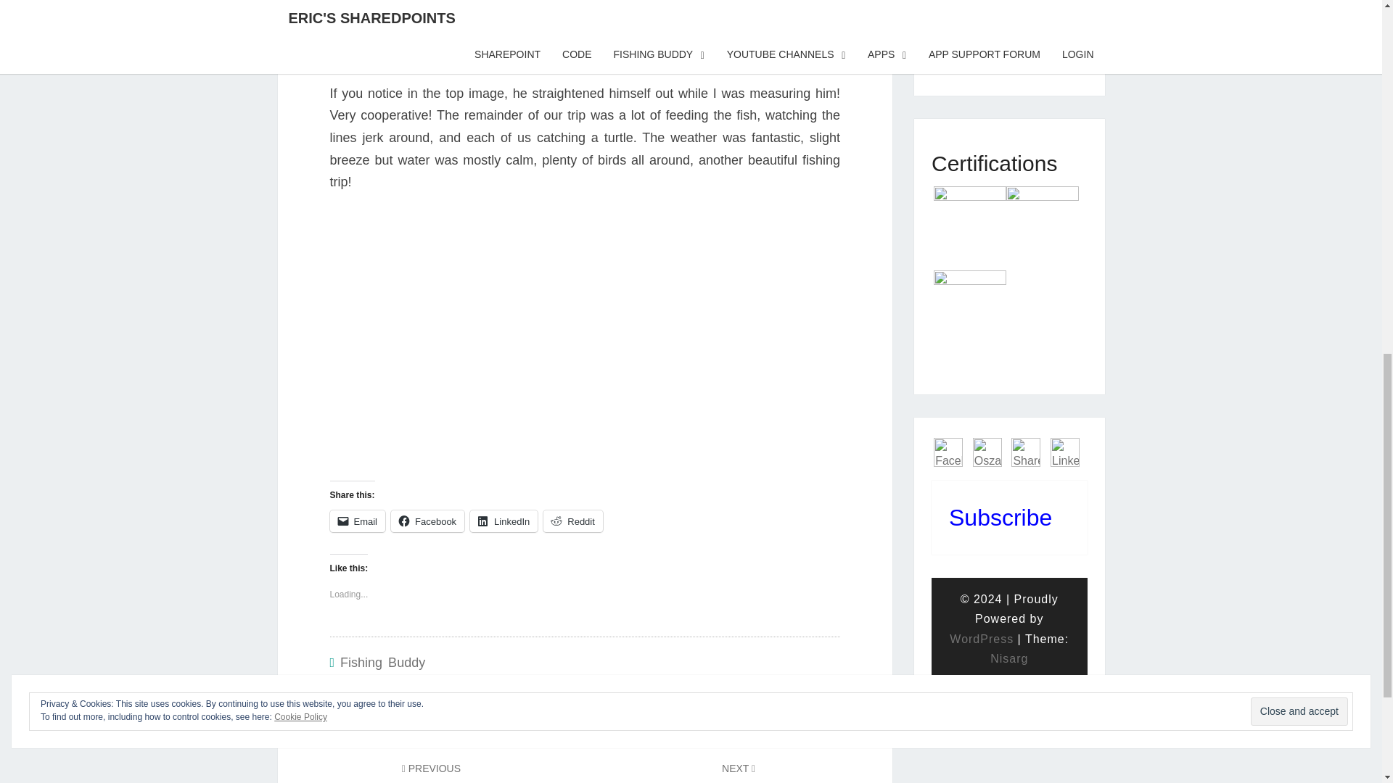 This screenshot has height=783, width=1393. Describe the element at coordinates (504, 521) in the screenshot. I see `Oszak Fishing` at that location.